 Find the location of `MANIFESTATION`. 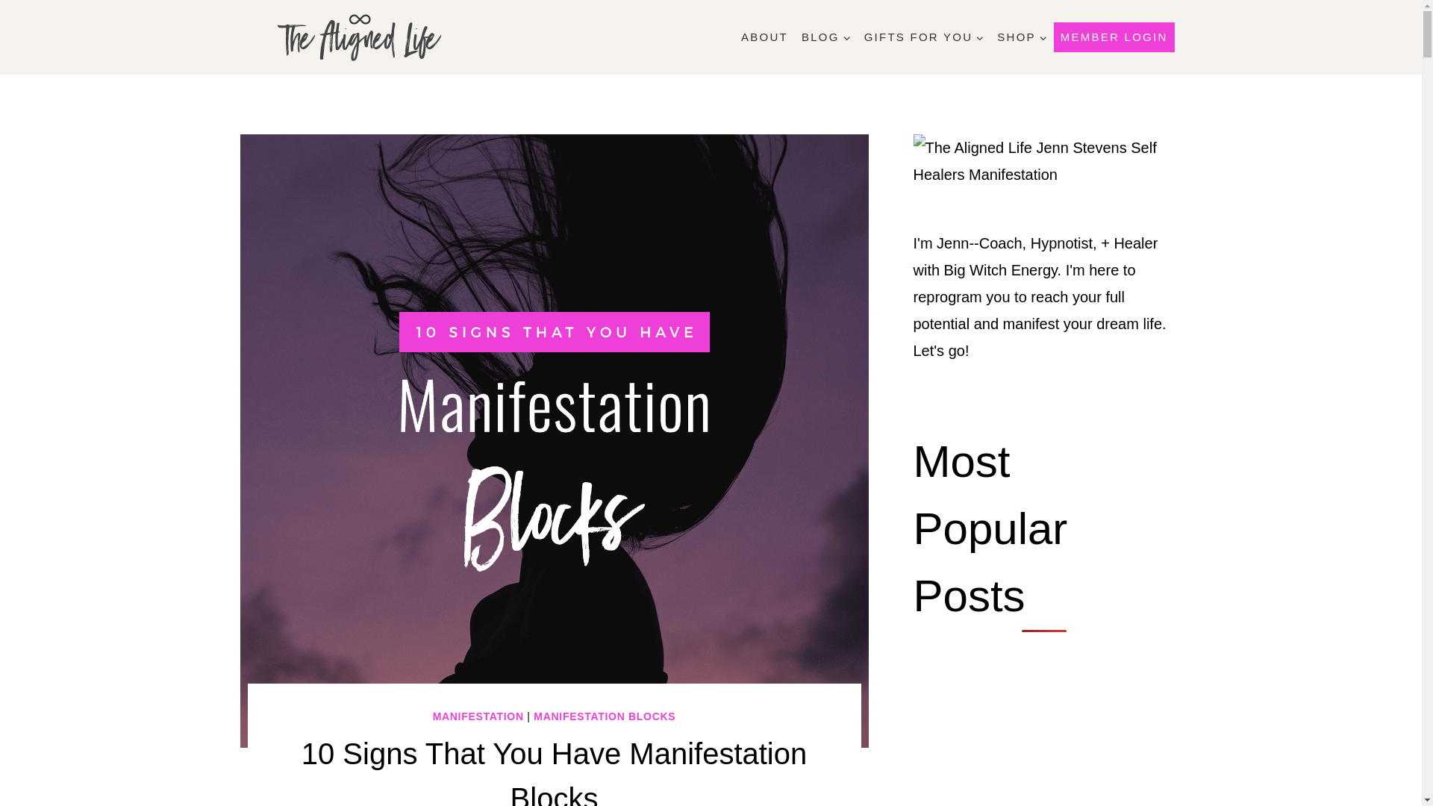

MANIFESTATION is located at coordinates (478, 716).